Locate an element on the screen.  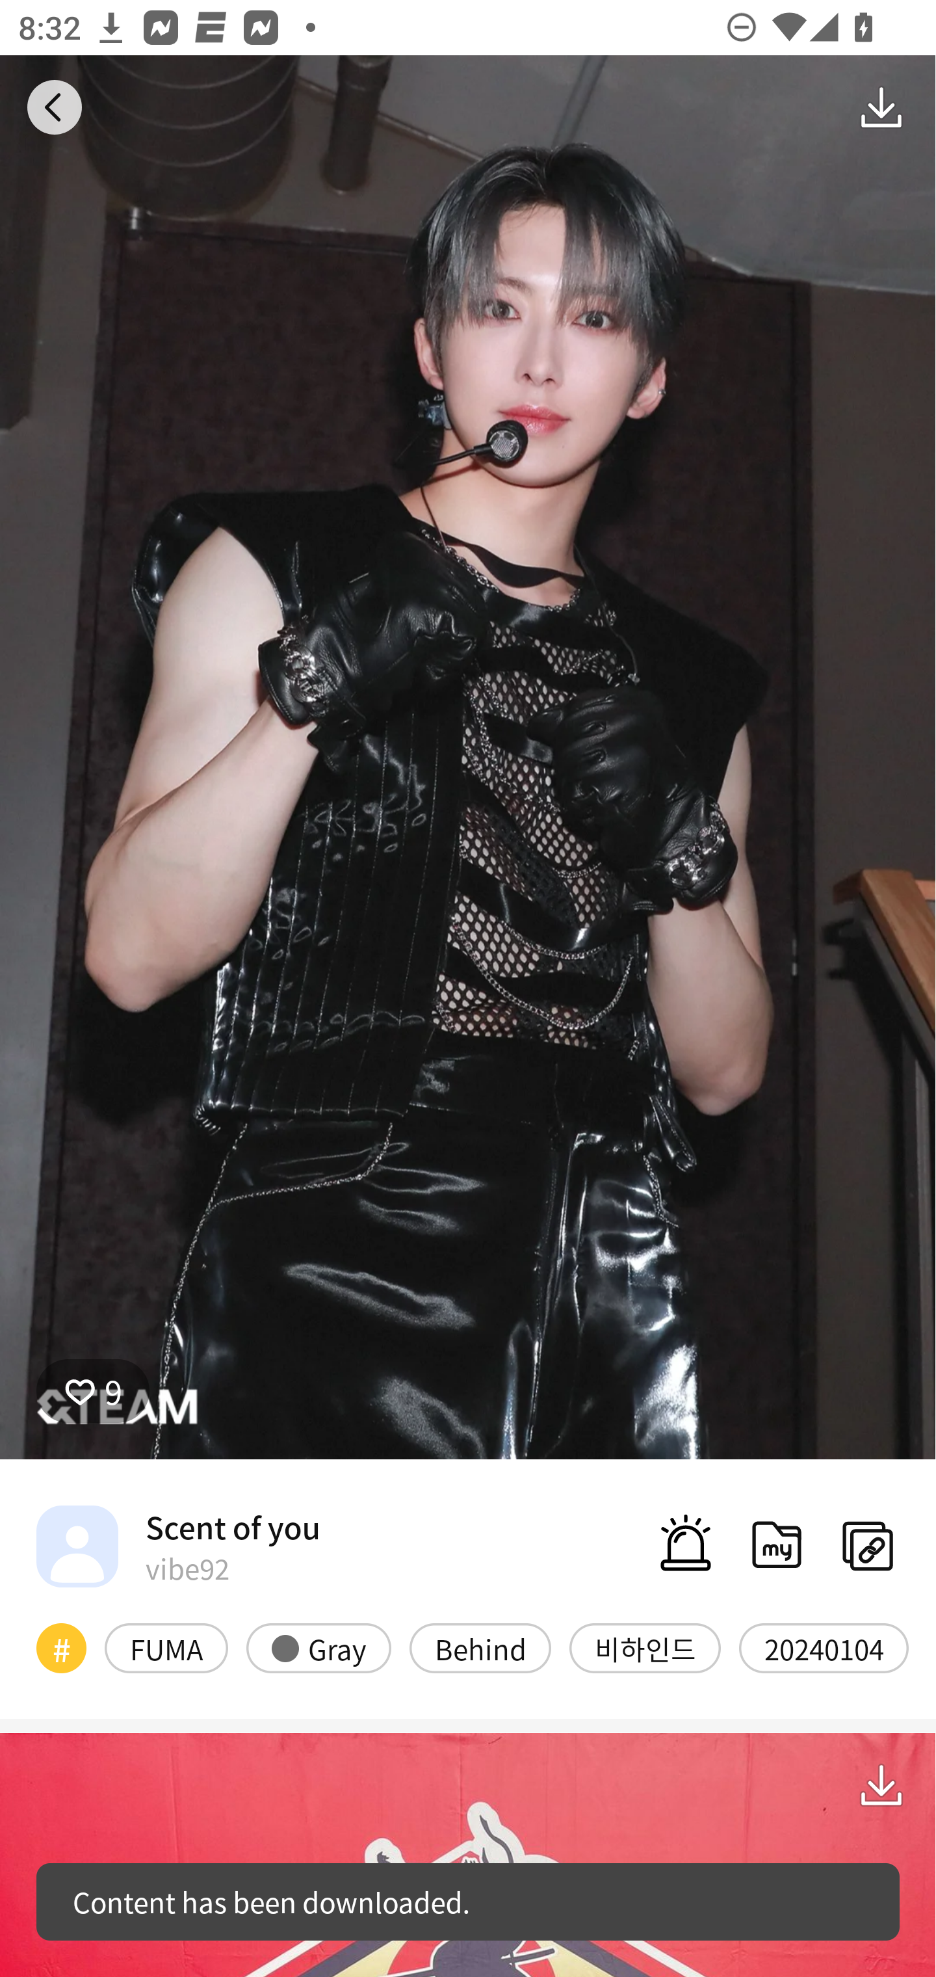
9 is located at coordinates (93, 1390).